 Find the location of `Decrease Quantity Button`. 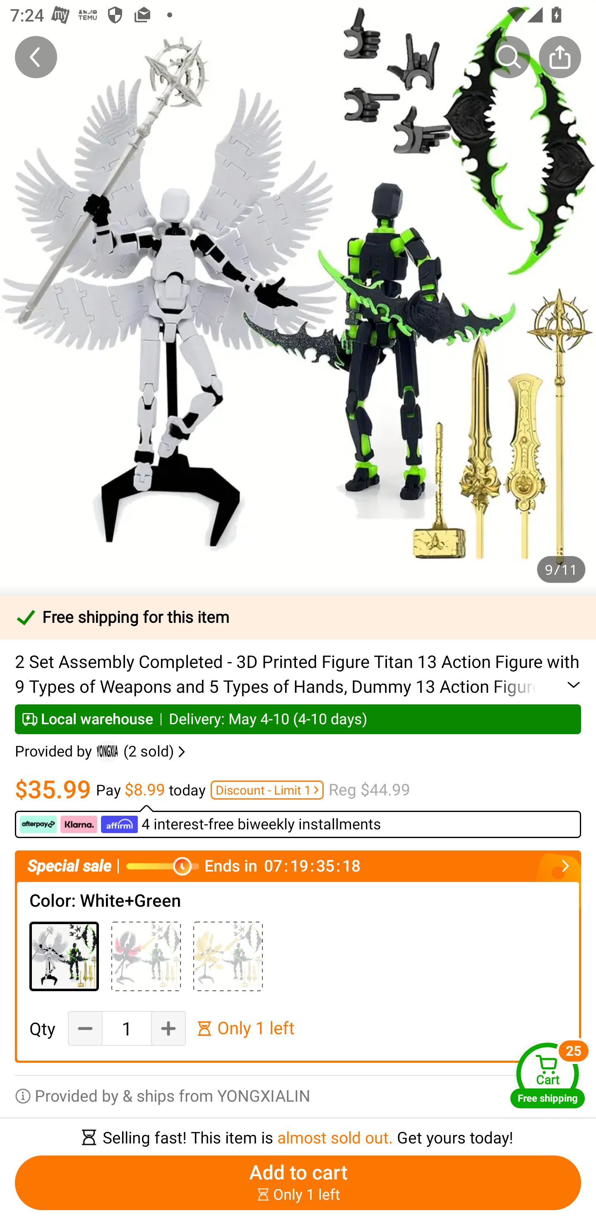

Decrease Quantity Button is located at coordinates (85, 1028).